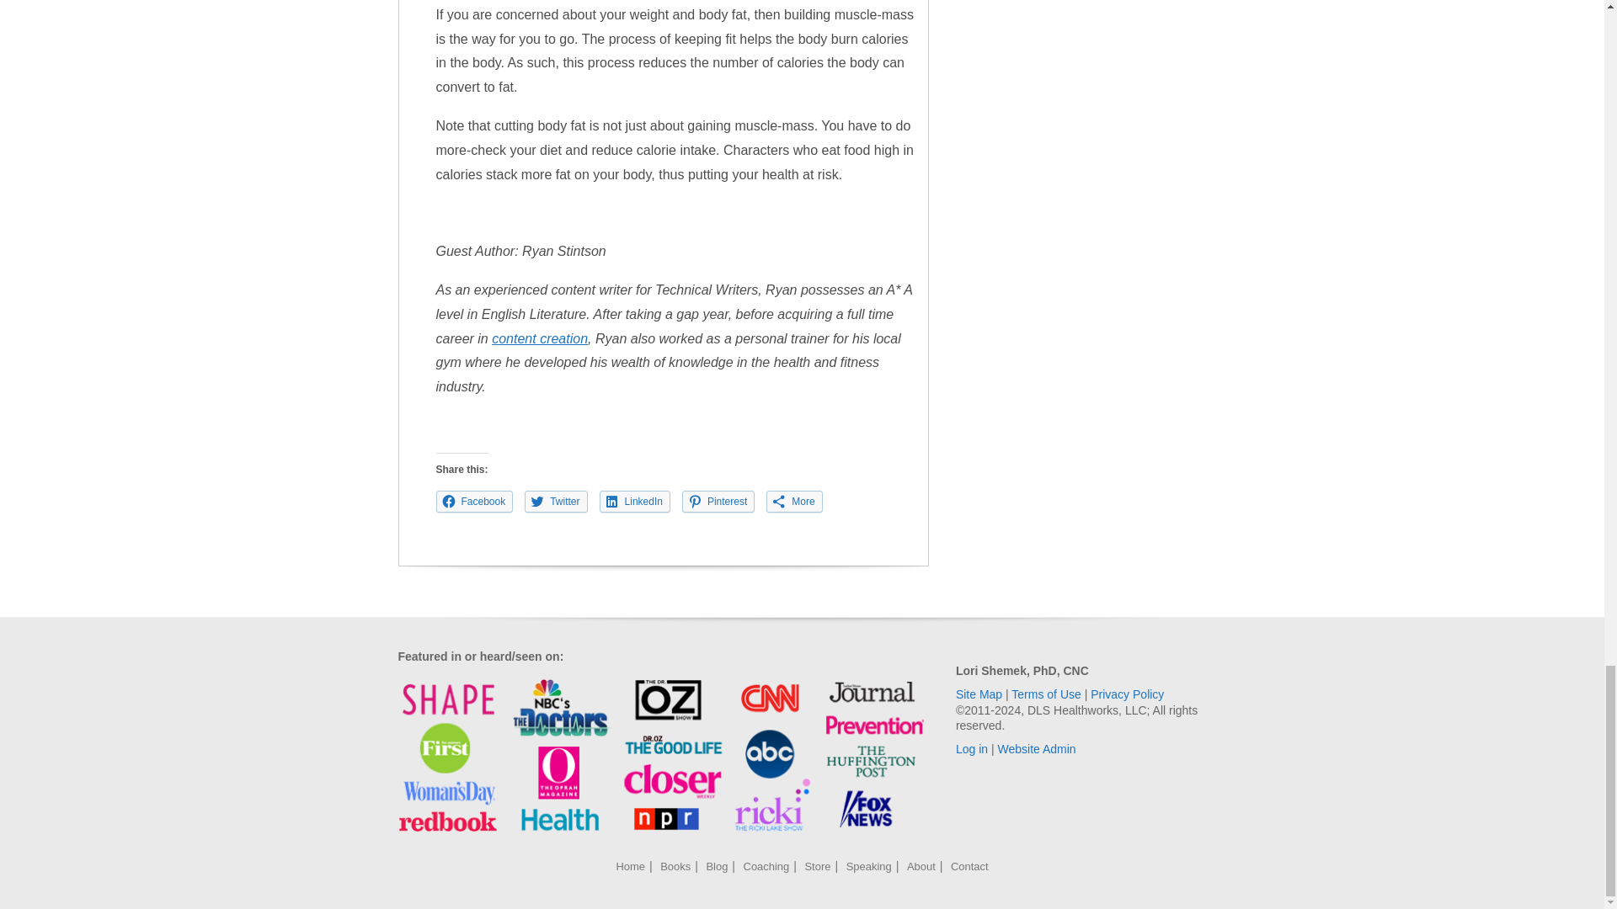 Image resolution: width=1617 pixels, height=909 pixels. Describe the element at coordinates (555, 502) in the screenshot. I see `Twitter` at that location.